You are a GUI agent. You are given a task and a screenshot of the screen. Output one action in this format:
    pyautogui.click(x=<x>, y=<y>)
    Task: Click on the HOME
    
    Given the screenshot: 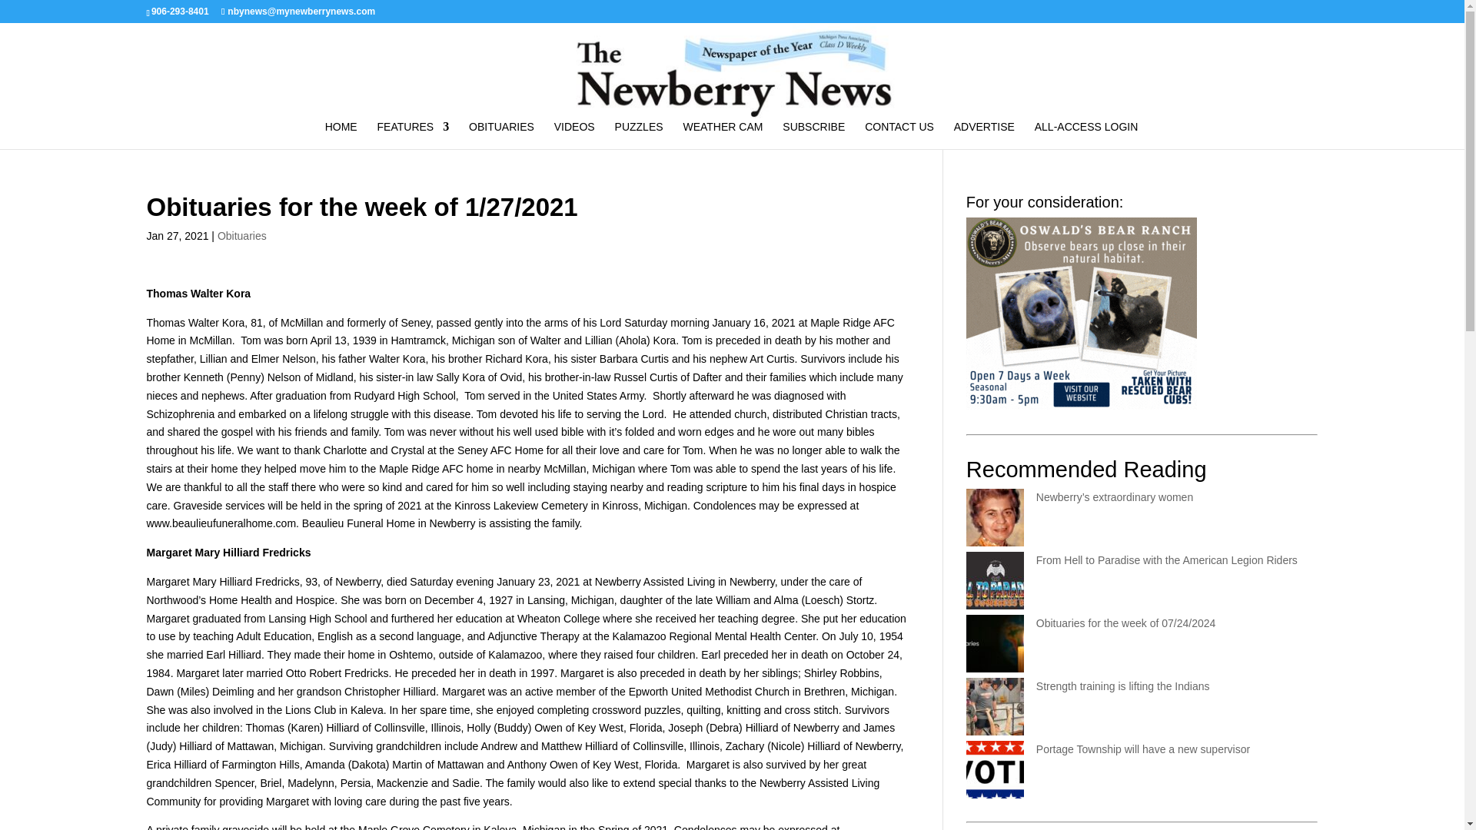 What is the action you would take?
    pyautogui.click(x=341, y=135)
    